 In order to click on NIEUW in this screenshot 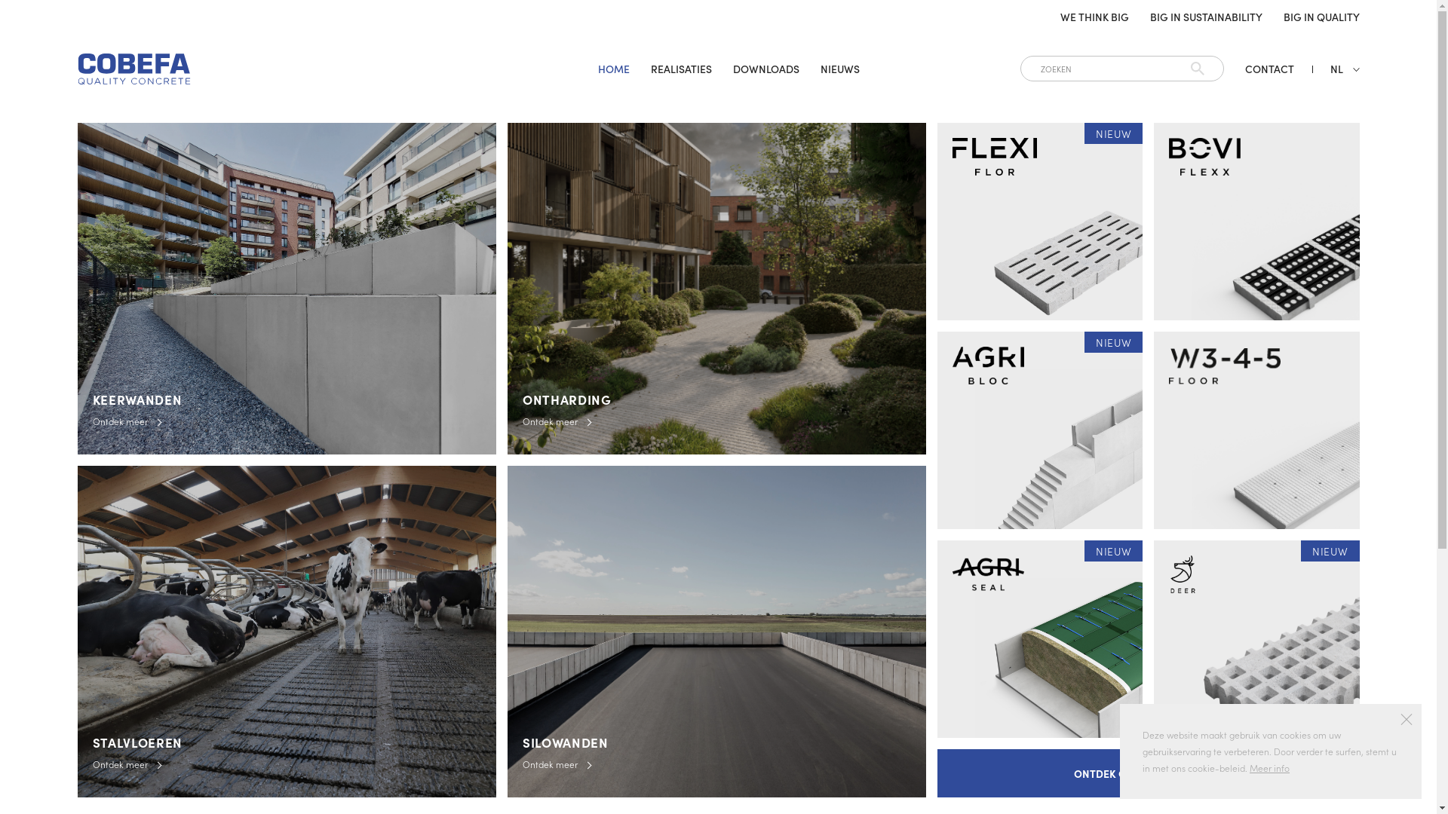, I will do `click(1256, 639)`.